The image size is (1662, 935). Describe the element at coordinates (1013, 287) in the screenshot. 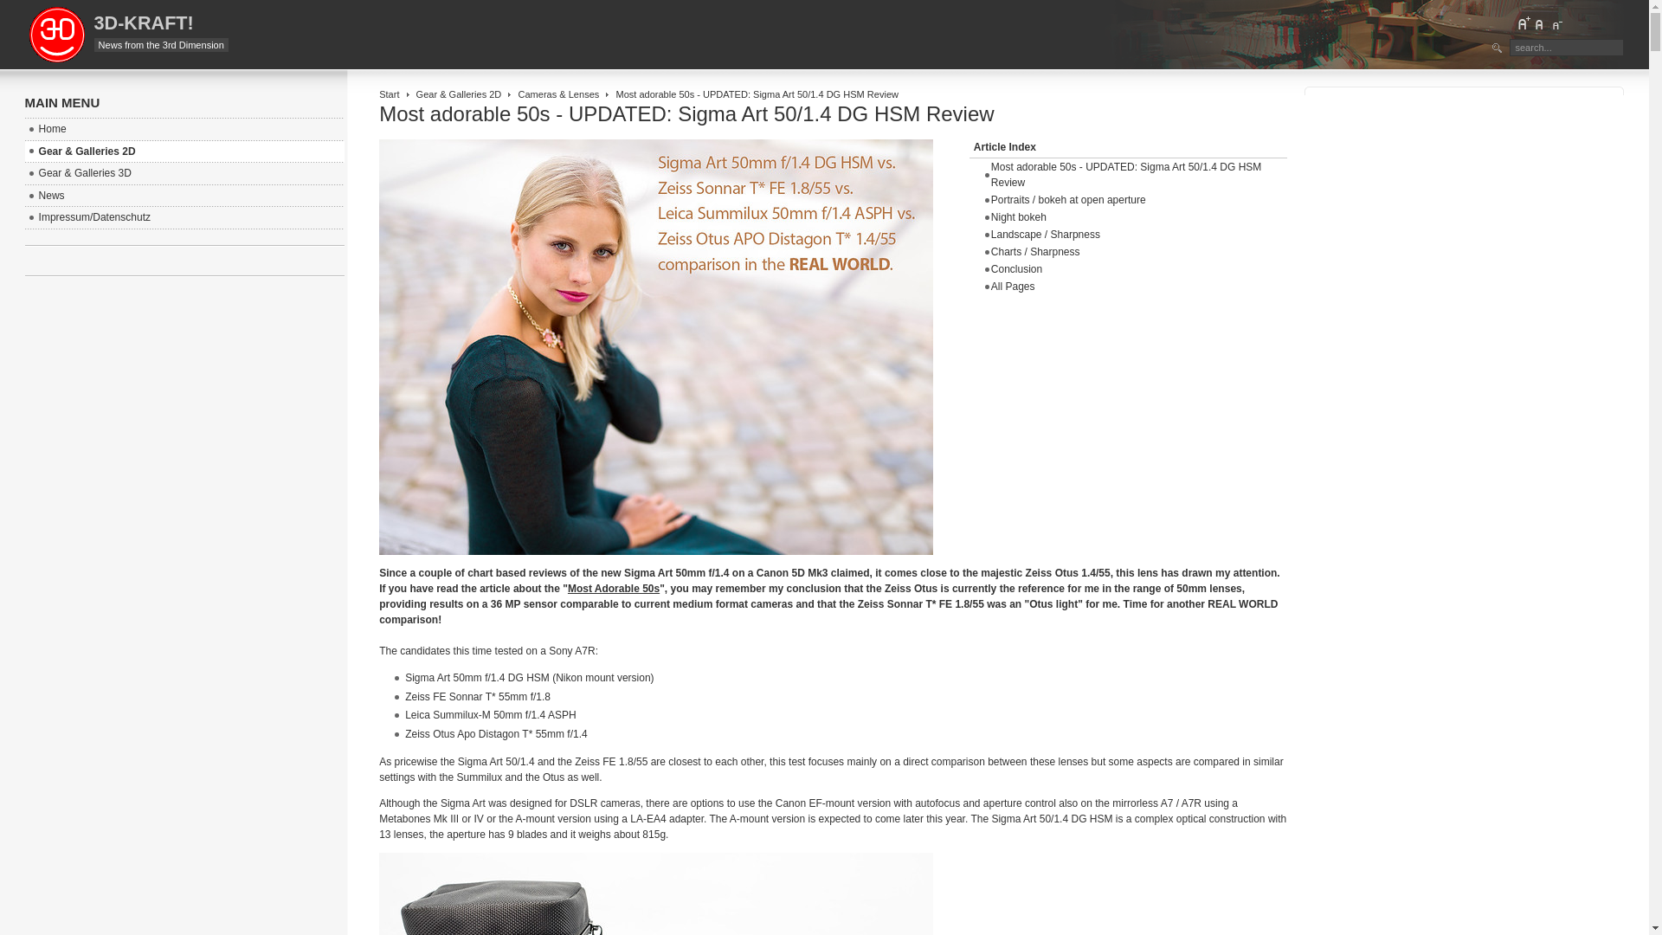

I see `All Pages` at that location.